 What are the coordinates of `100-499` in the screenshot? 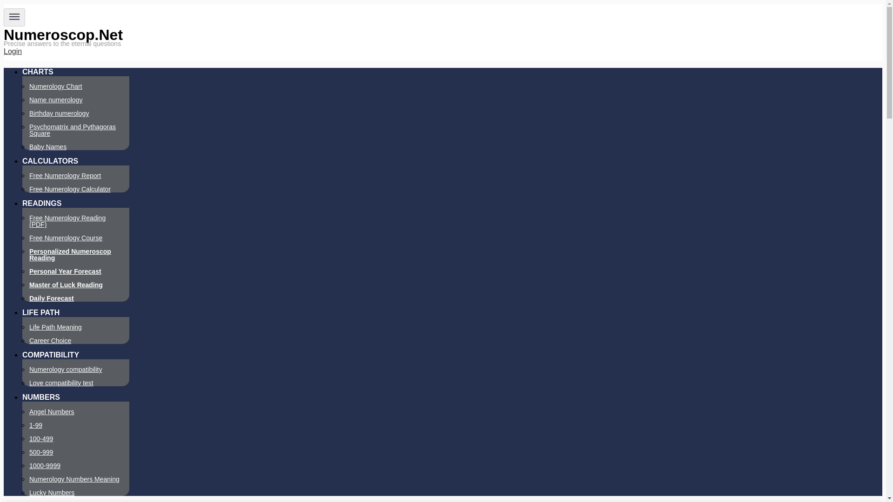 It's located at (41, 439).